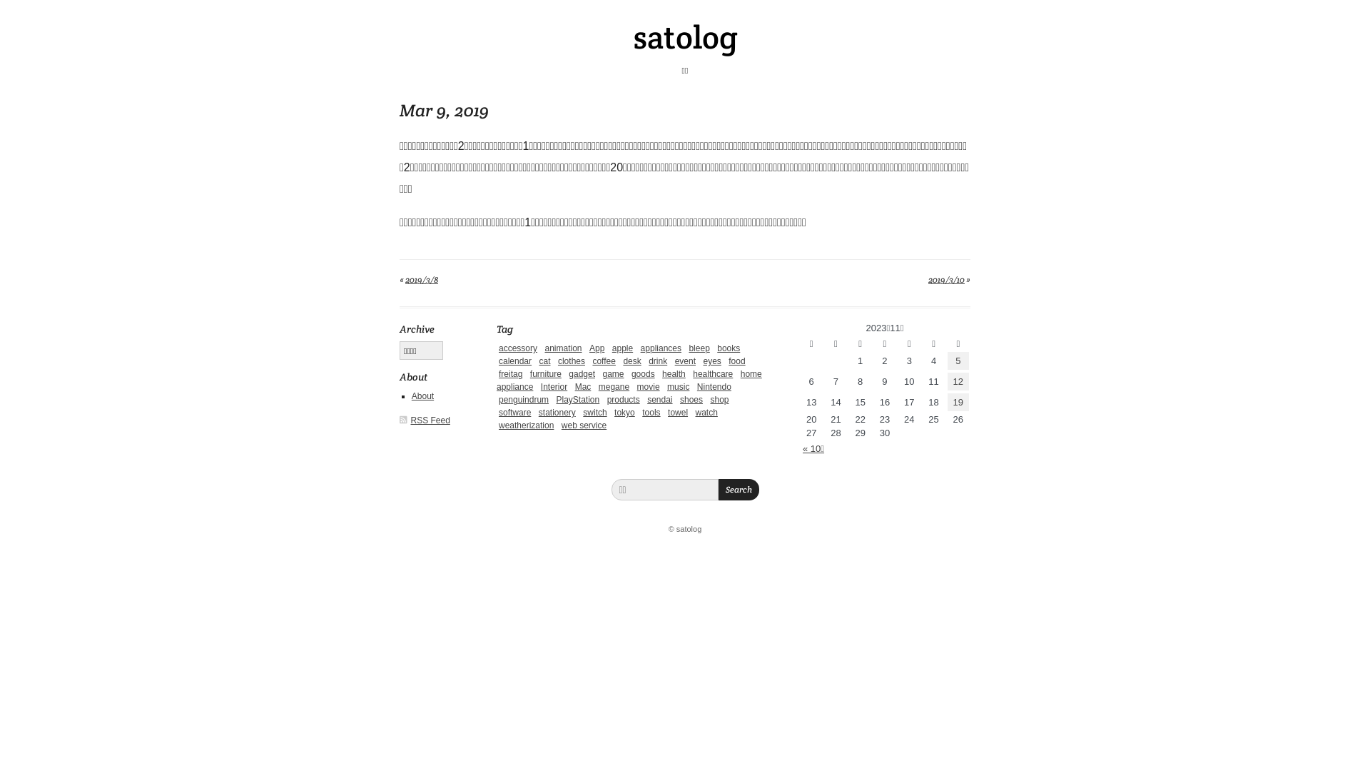 Image resolution: width=1370 pixels, height=771 pixels. Describe the element at coordinates (584, 425) in the screenshot. I see `web service` at that location.